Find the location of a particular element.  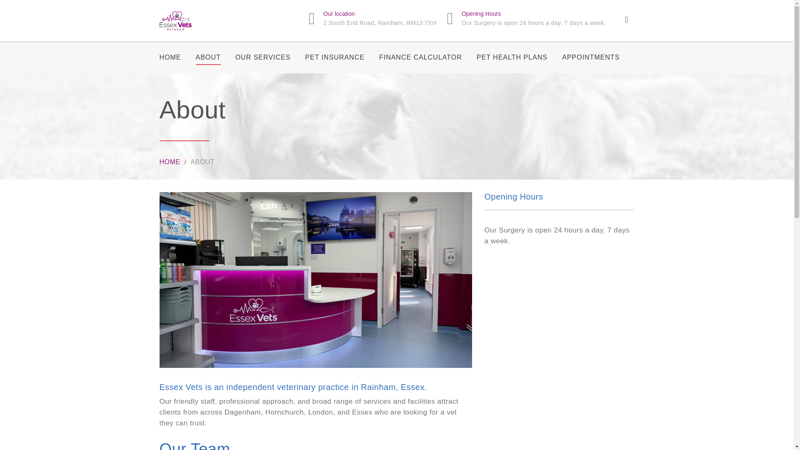

FINANCE CALCULATOR is located at coordinates (421, 57).